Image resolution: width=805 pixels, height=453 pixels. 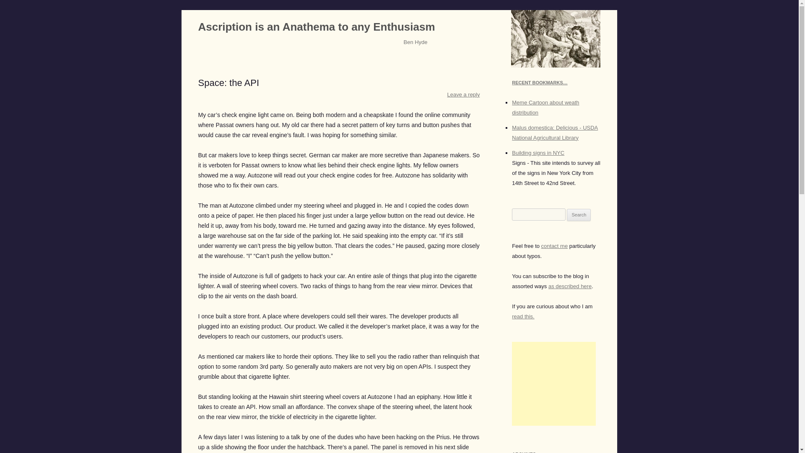 I want to click on Reveal this e-mail address, so click(x=554, y=246).